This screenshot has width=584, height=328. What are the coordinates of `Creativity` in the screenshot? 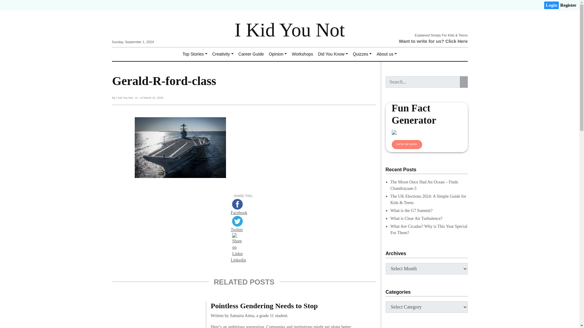 It's located at (223, 54).